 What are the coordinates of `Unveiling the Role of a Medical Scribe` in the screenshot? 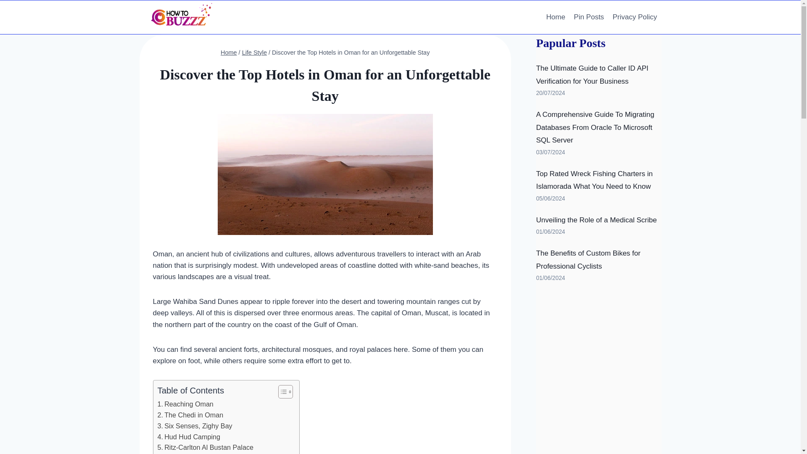 It's located at (596, 220).